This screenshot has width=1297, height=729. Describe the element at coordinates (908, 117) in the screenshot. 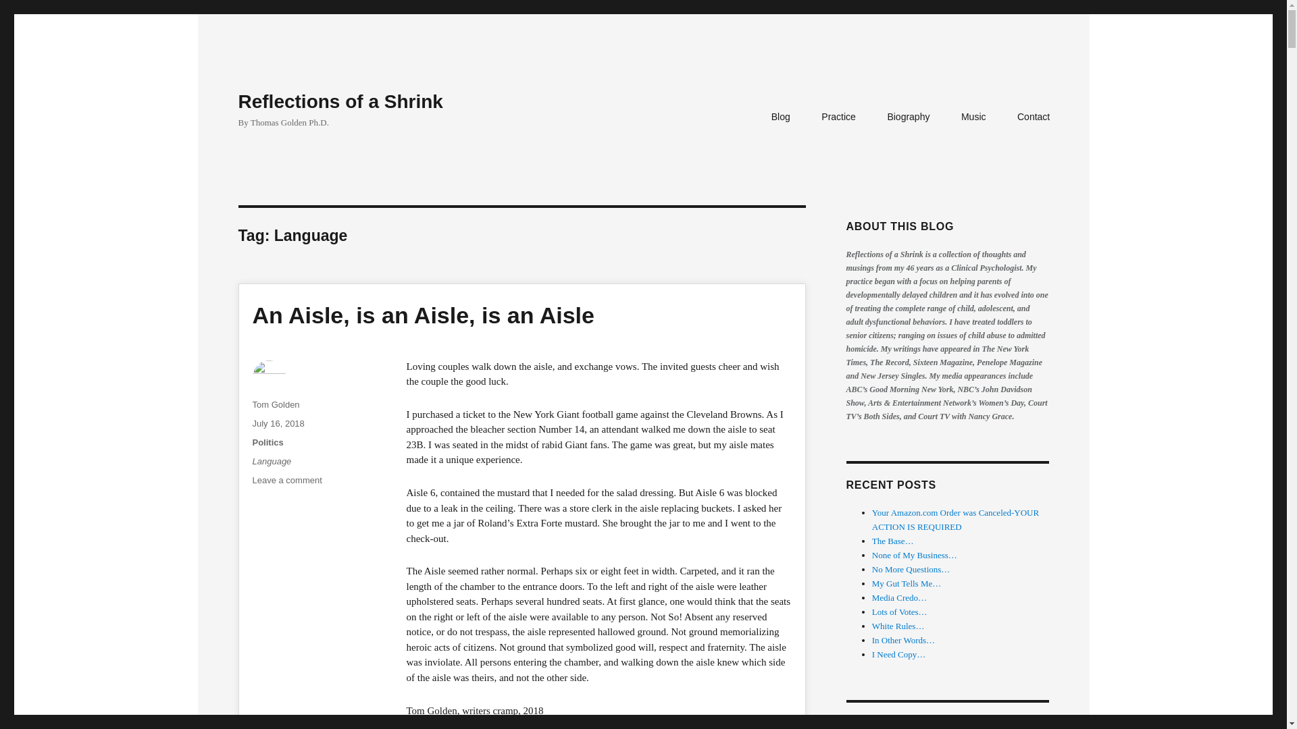

I see `July 16, 2018` at that location.